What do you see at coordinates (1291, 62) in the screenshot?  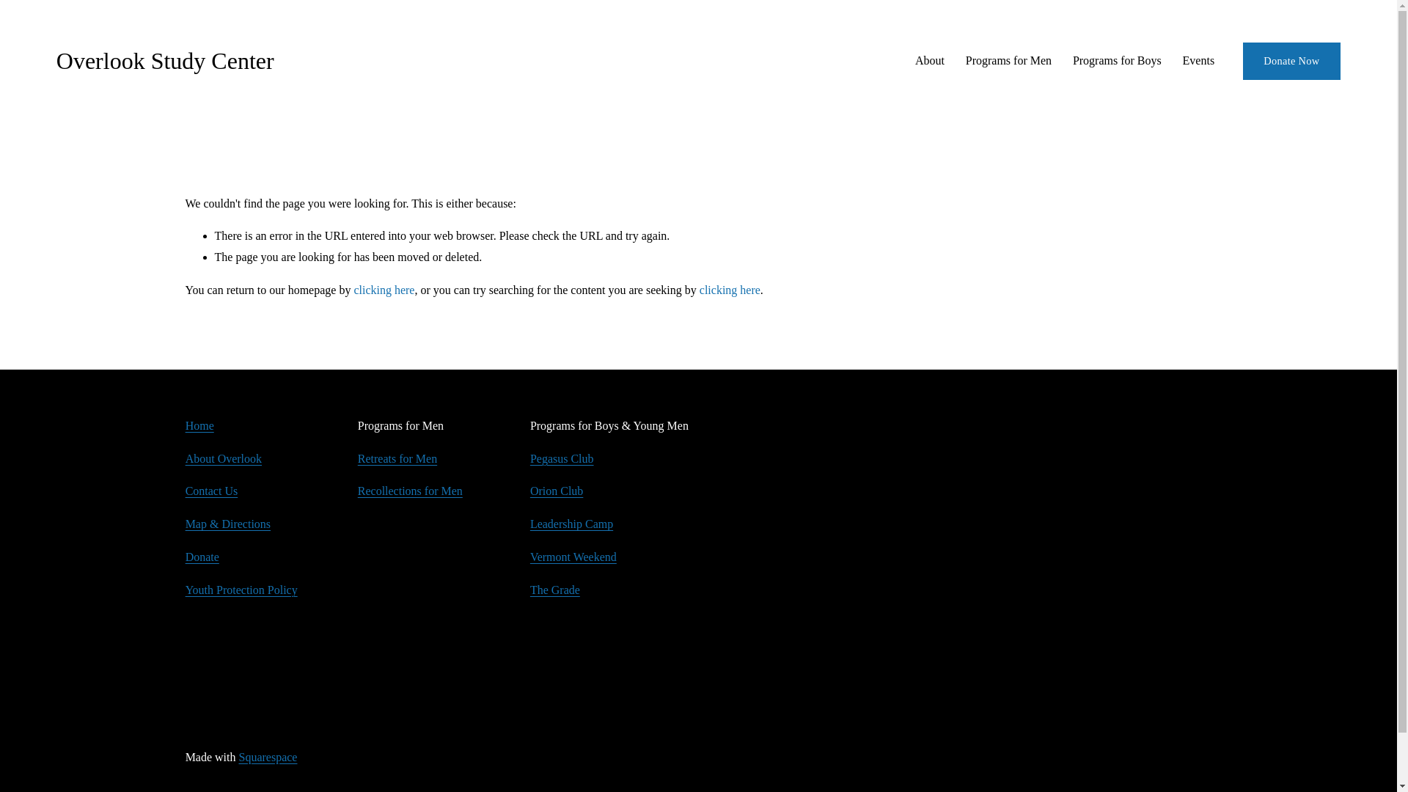 I see `Donate Now` at bounding box center [1291, 62].